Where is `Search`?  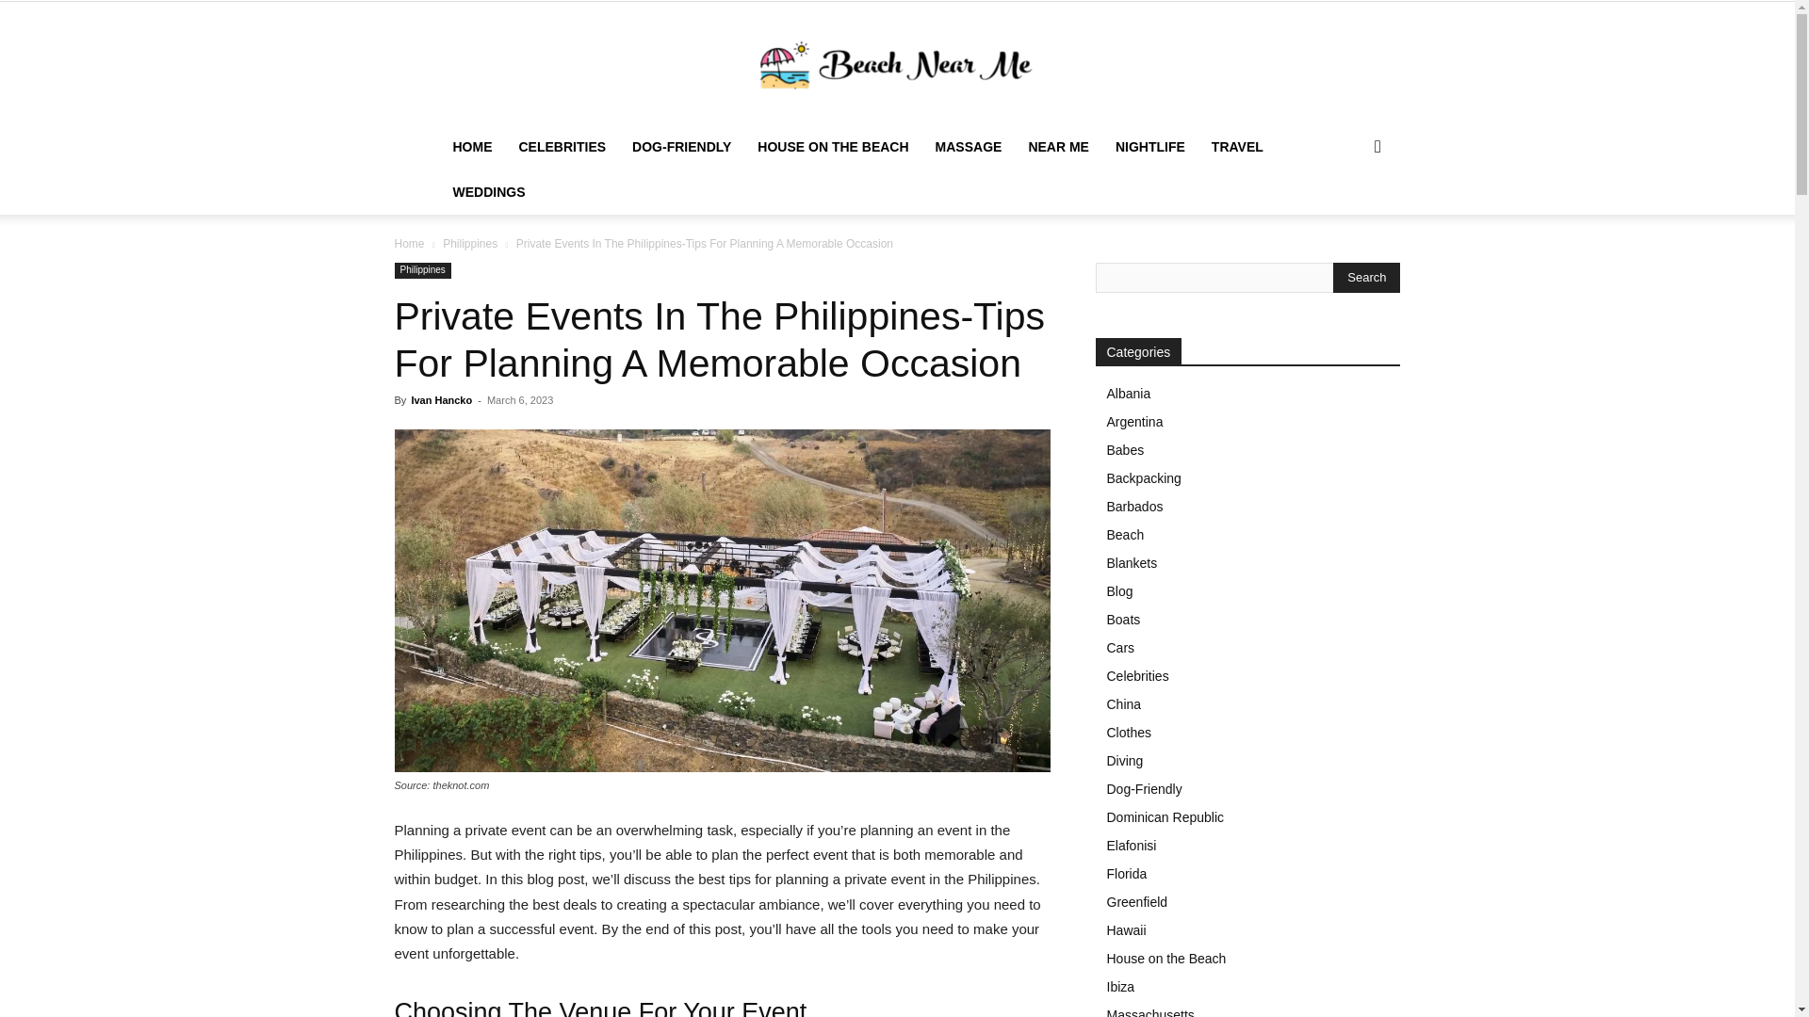 Search is located at coordinates (1347, 222).